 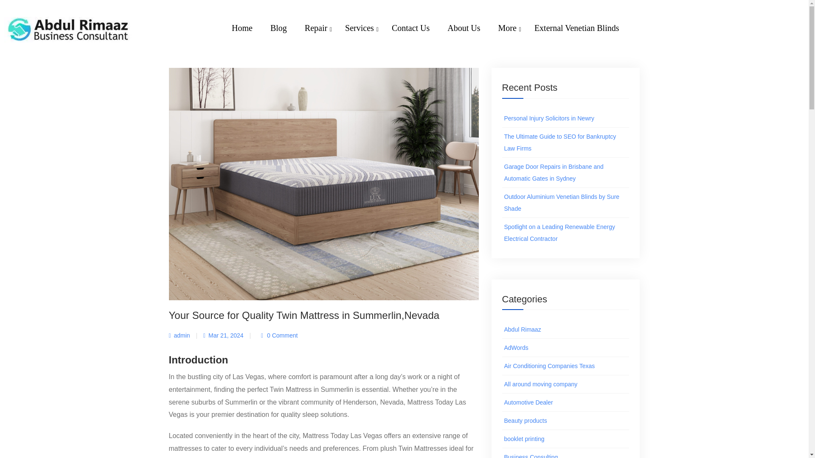 What do you see at coordinates (433, 39) in the screenshot?
I see `Home` at bounding box center [433, 39].